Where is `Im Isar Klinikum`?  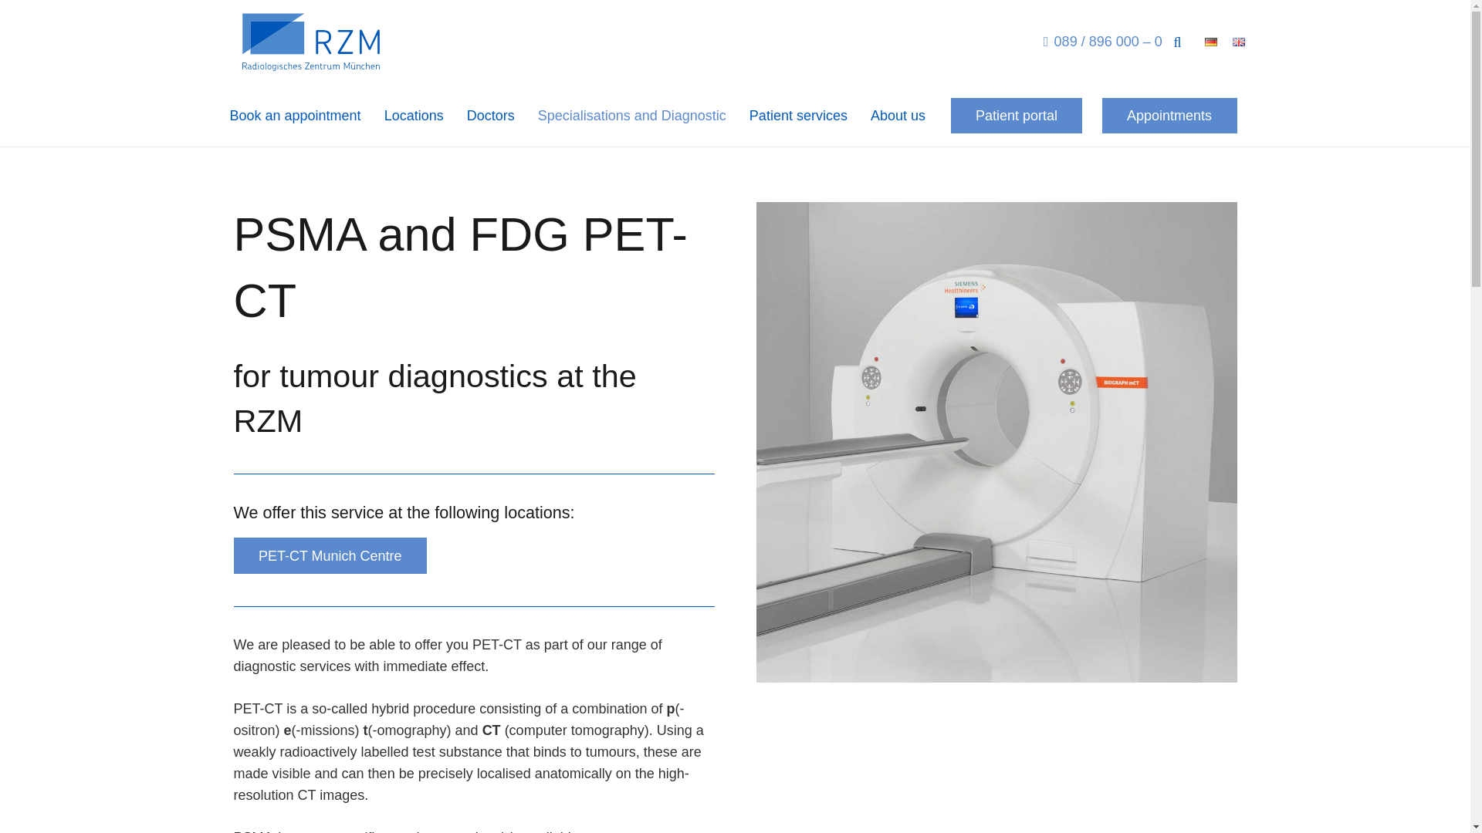
Im Isar Klinikum is located at coordinates (329, 555).